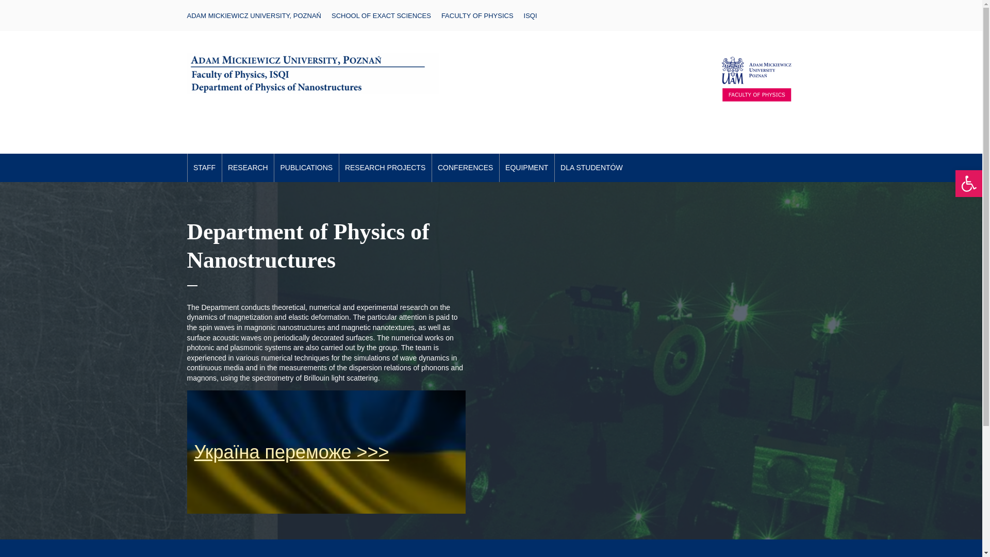 The width and height of the screenshot is (990, 557). I want to click on EQUIPMENT, so click(527, 168).